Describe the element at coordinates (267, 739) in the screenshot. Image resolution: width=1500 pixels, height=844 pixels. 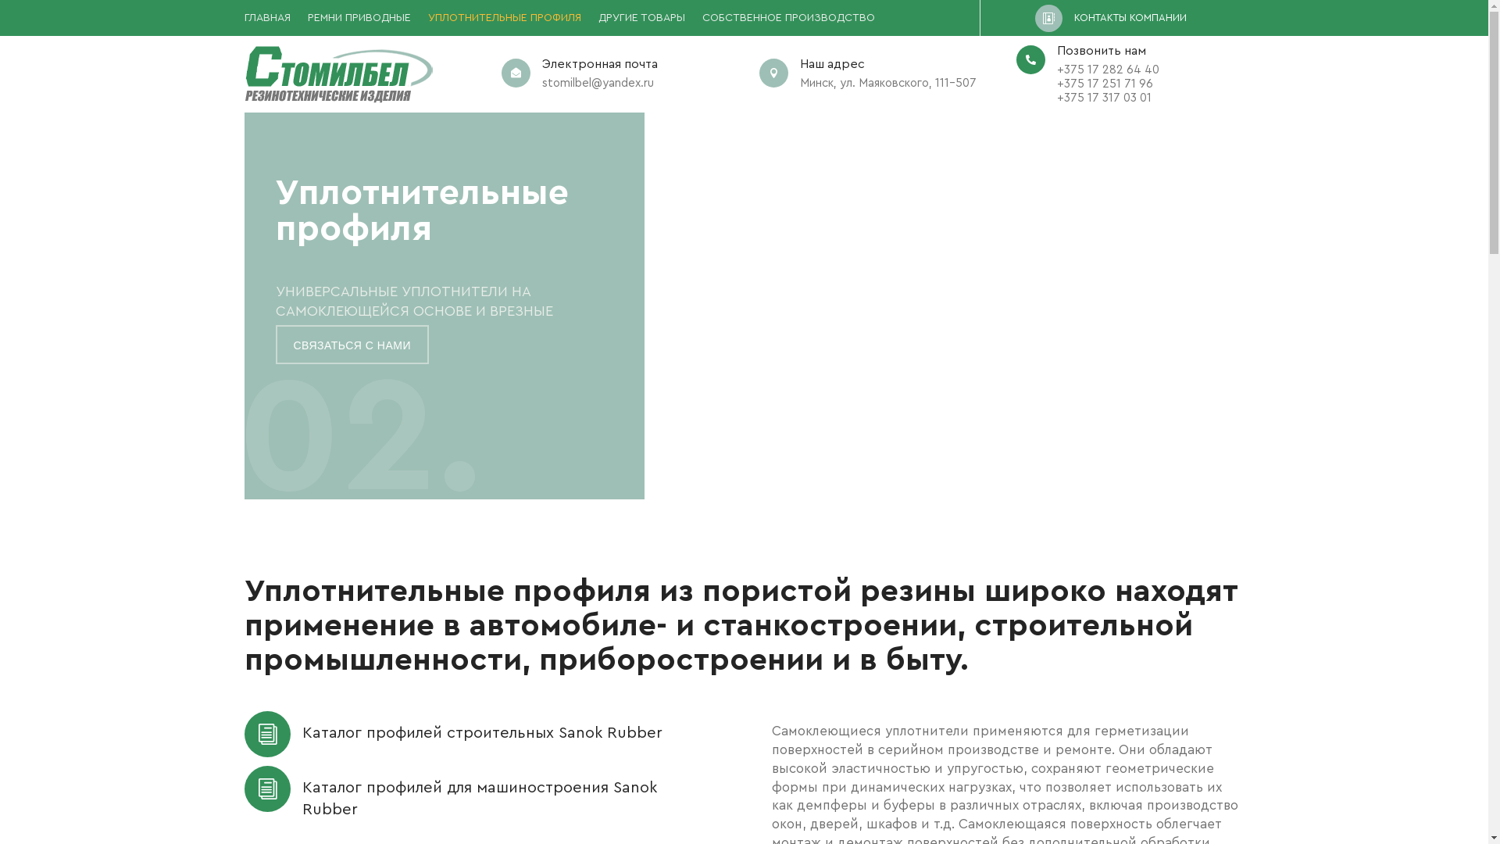
I see `i` at that location.